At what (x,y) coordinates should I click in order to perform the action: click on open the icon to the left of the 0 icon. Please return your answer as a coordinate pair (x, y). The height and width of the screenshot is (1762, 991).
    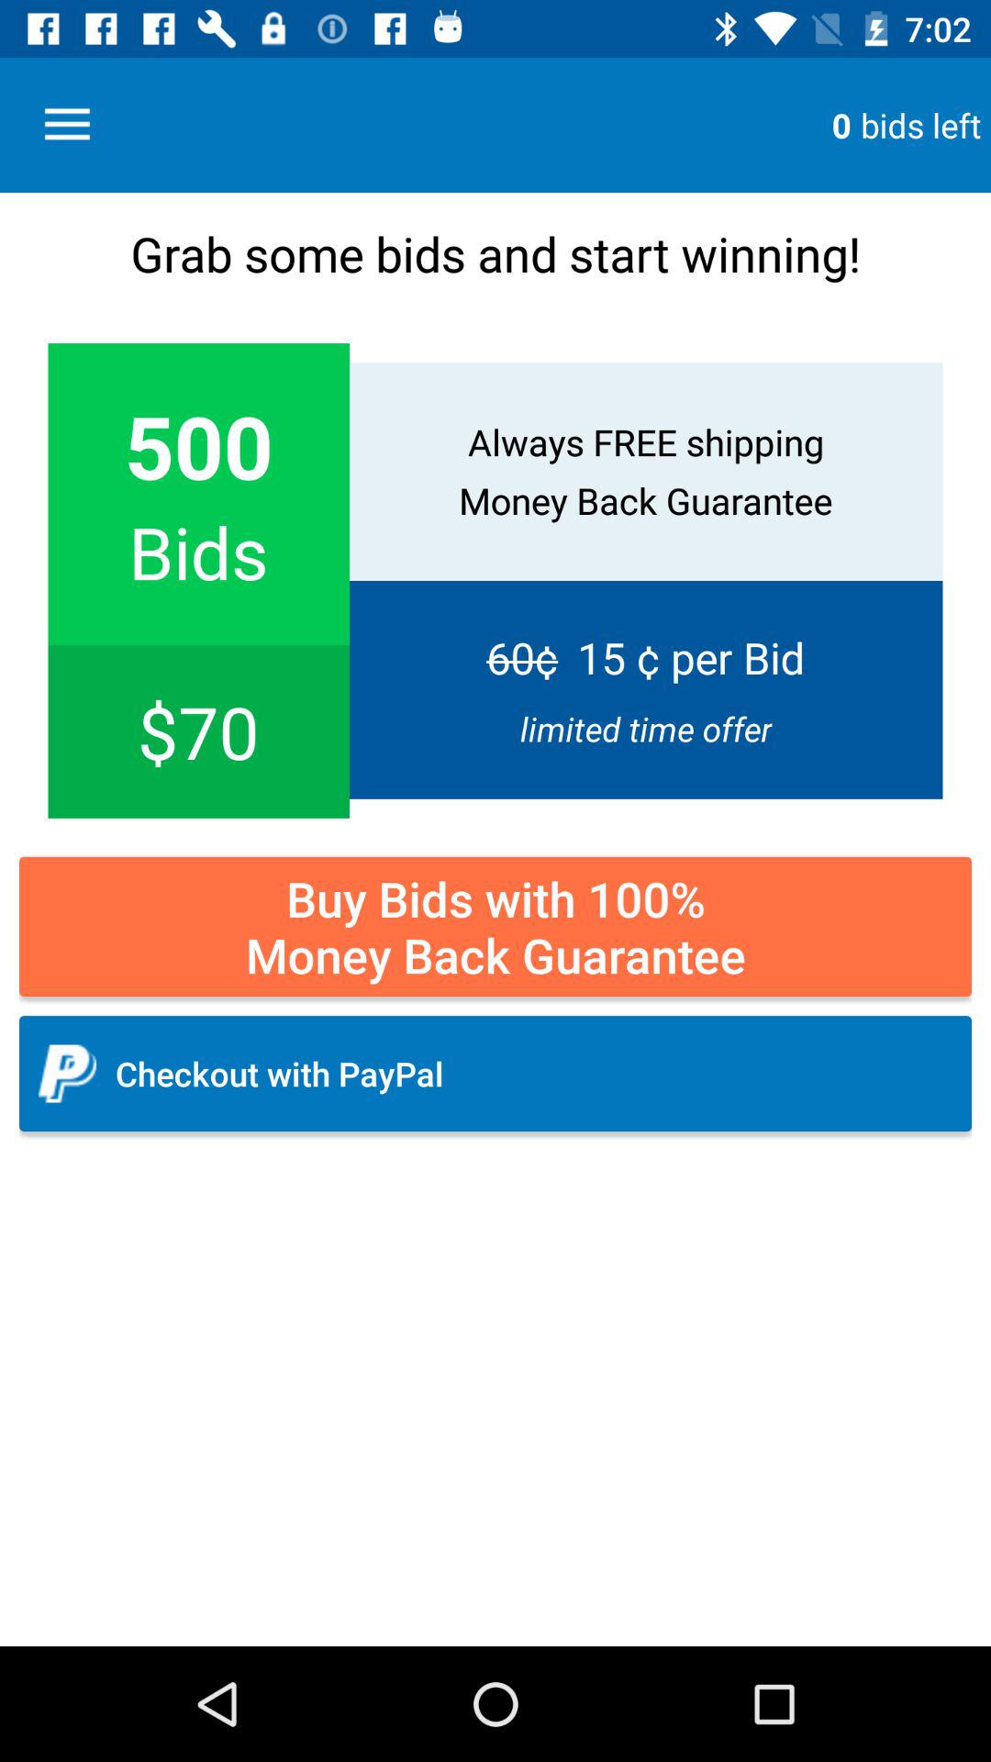
    Looking at the image, I should click on (67, 125).